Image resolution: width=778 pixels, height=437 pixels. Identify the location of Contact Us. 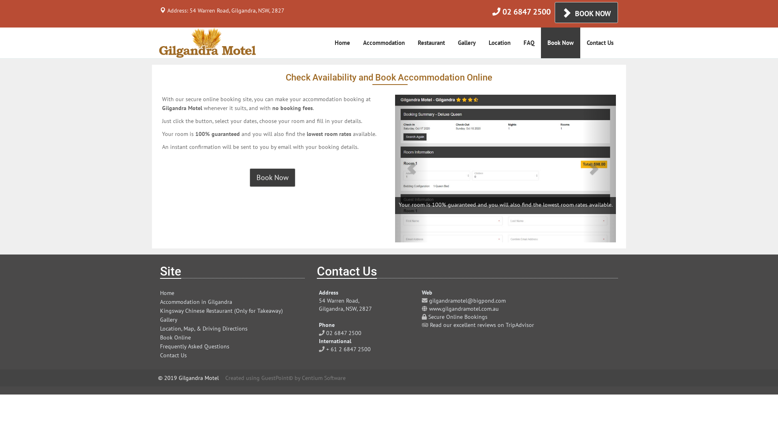
(173, 355).